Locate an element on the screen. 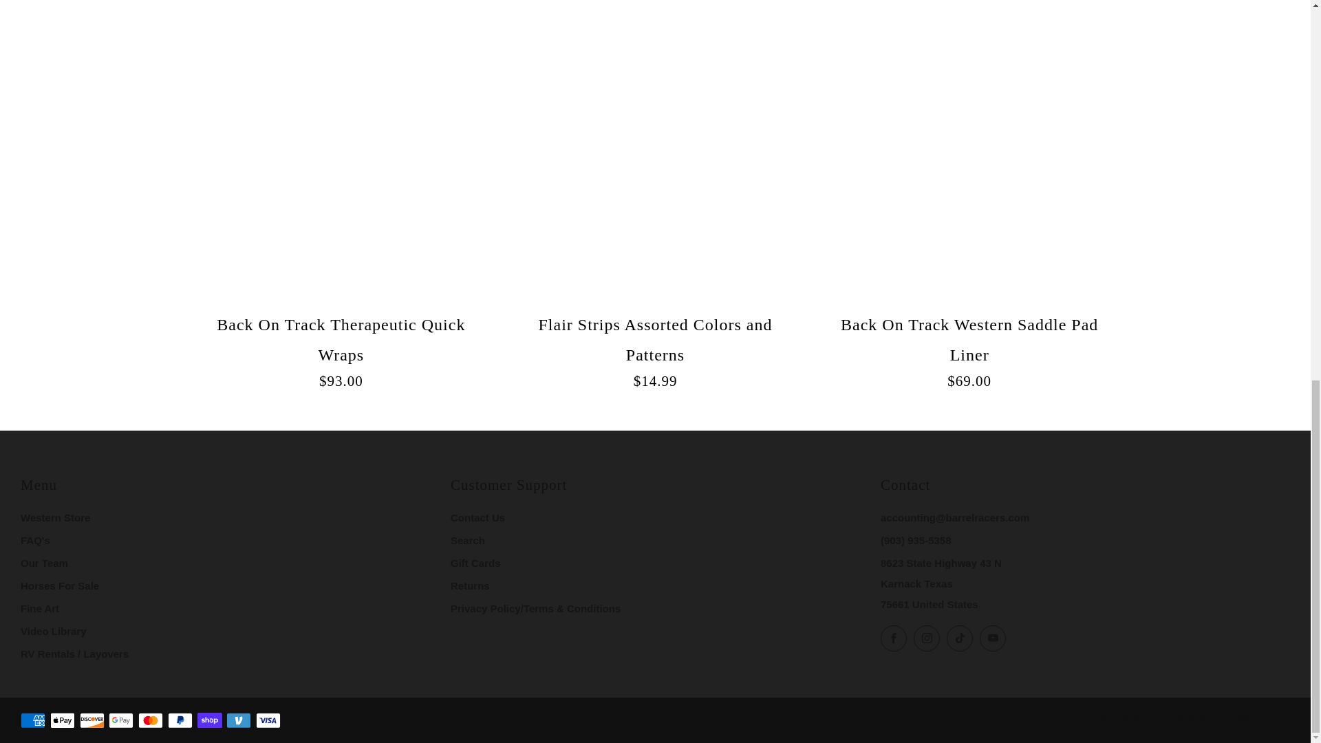 The width and height of the screenshot is (1321, 743). Back On Track Western Saddle Pad Liner is located at coordinates (969, 349).